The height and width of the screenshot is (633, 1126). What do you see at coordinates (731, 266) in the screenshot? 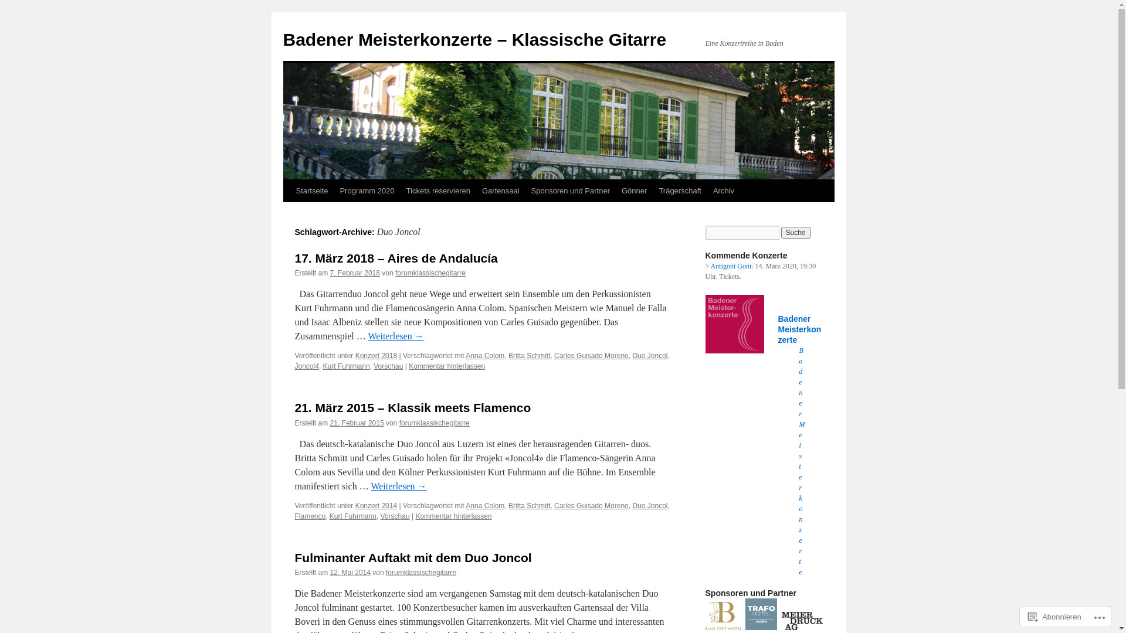
I see `Antigoni Goni` at bounding box center [731, 266].